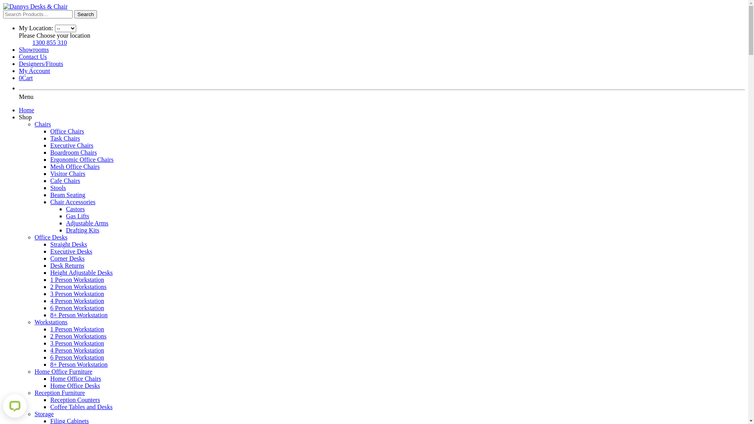 The height and width of the screenshot is (424, 754). Describe the element at coordinates (73, 152) in the screenshot. I see `Boardroom Chairs` at that location.